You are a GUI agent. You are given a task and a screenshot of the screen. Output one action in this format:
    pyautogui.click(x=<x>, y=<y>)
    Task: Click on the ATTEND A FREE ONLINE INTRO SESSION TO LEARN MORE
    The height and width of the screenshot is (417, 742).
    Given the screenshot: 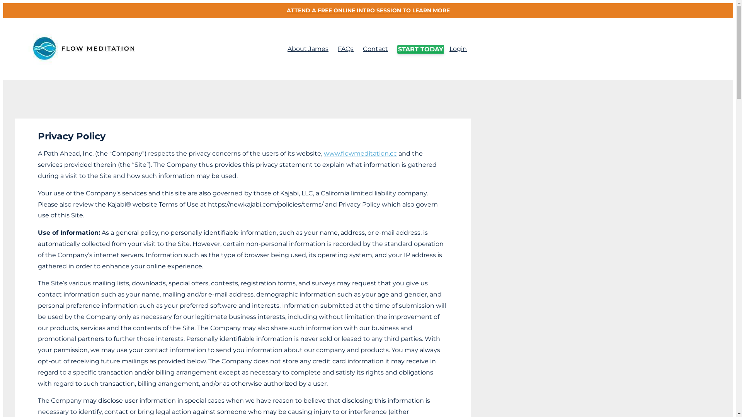 What is the action you would take?
    pyautogui.click(x=368, y=11)
    